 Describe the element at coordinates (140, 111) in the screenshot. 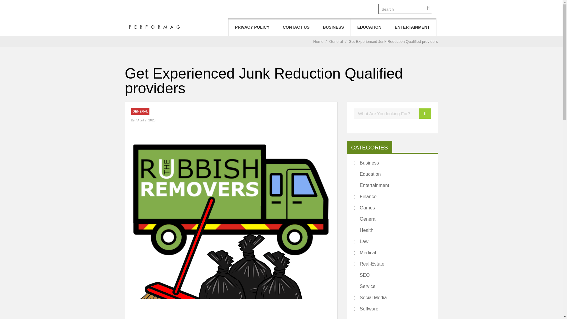

I see `GENERAL` at that location.